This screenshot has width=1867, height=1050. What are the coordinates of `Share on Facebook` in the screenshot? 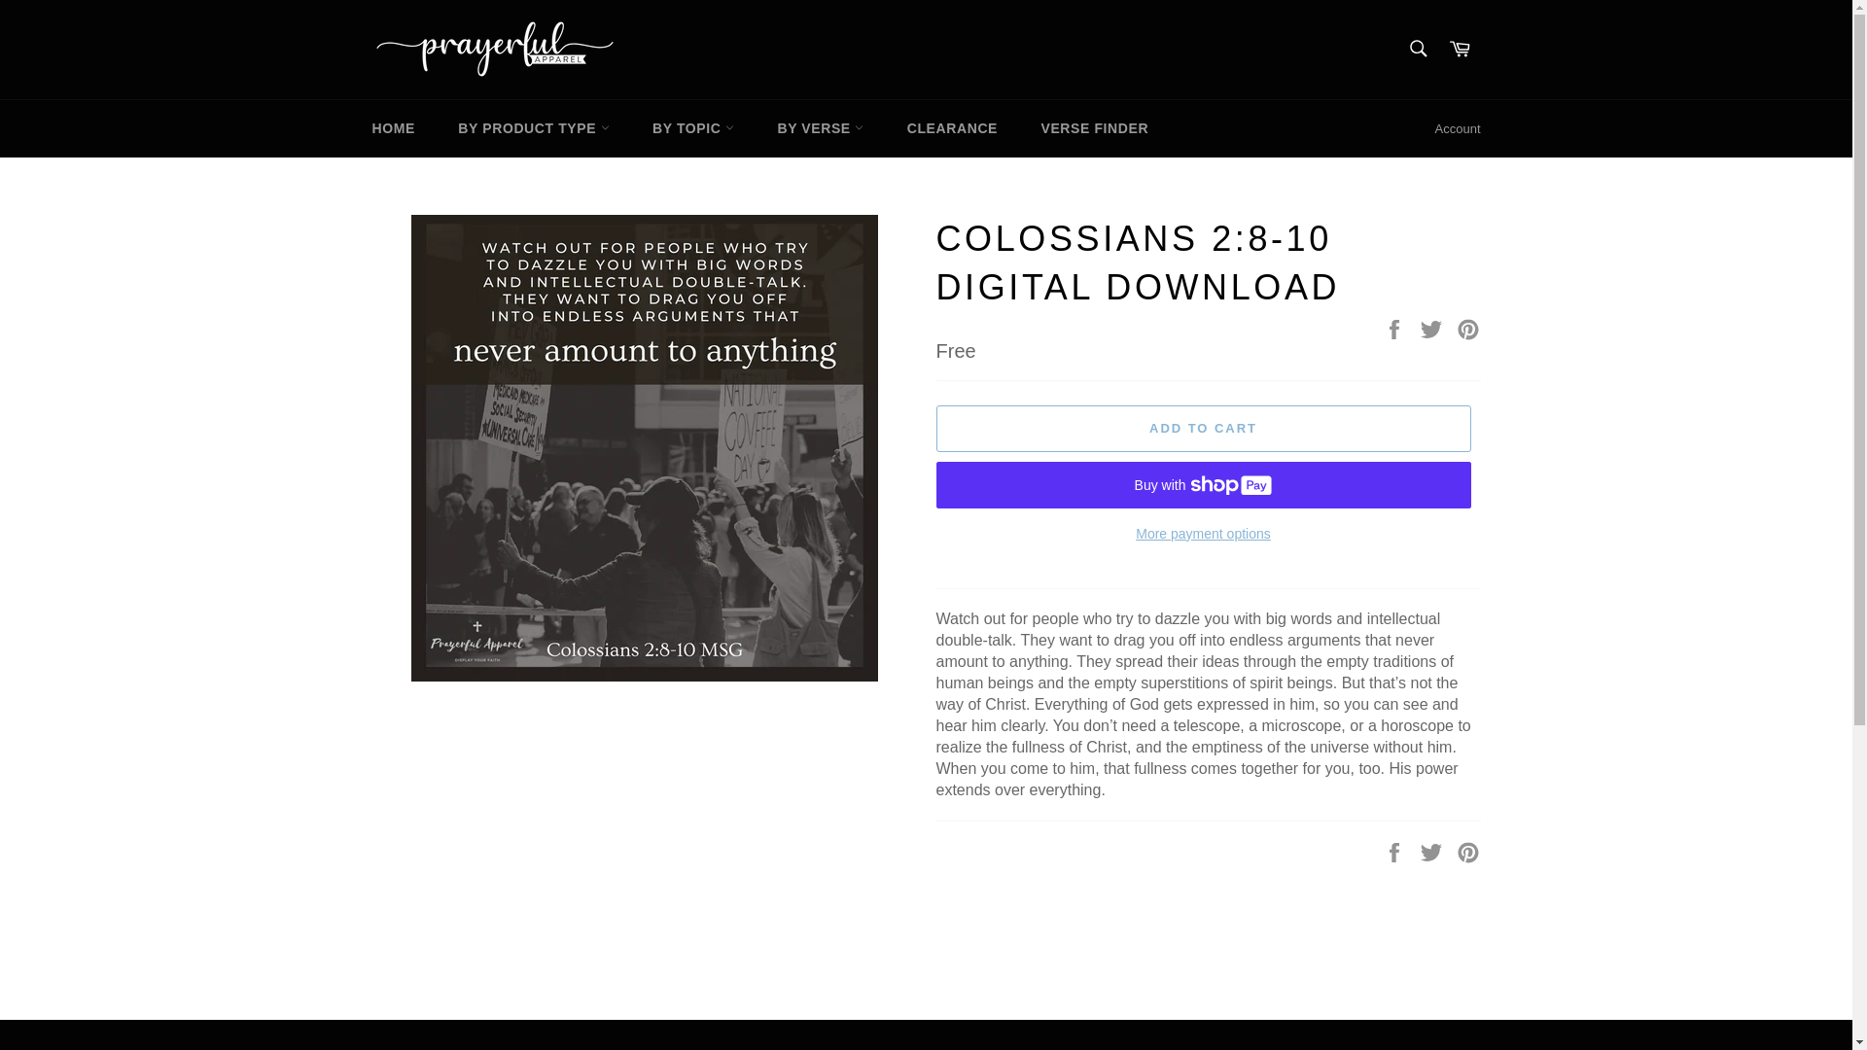 It's located at (1396, 852).